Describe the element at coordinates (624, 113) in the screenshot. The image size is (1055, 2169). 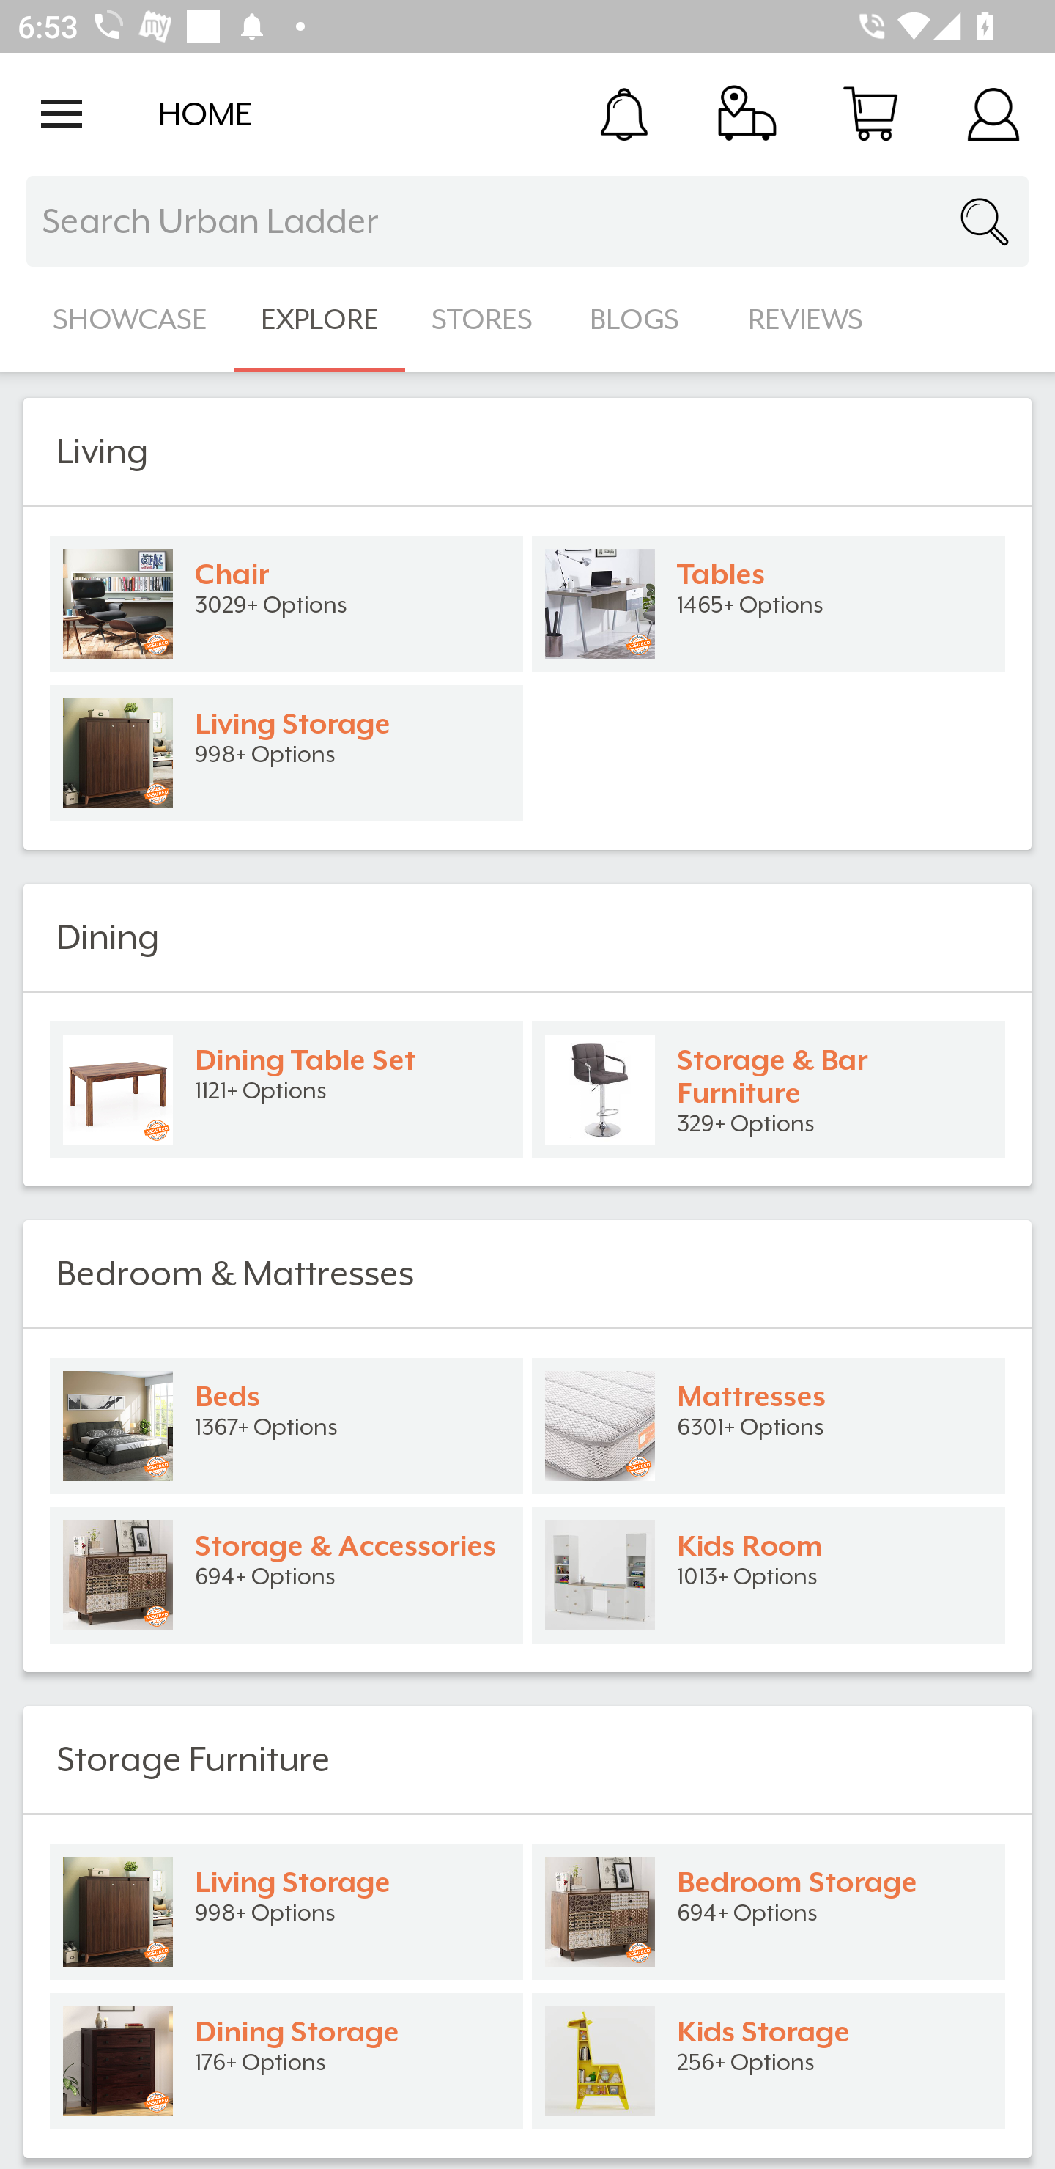
I see `Notification` at that location.